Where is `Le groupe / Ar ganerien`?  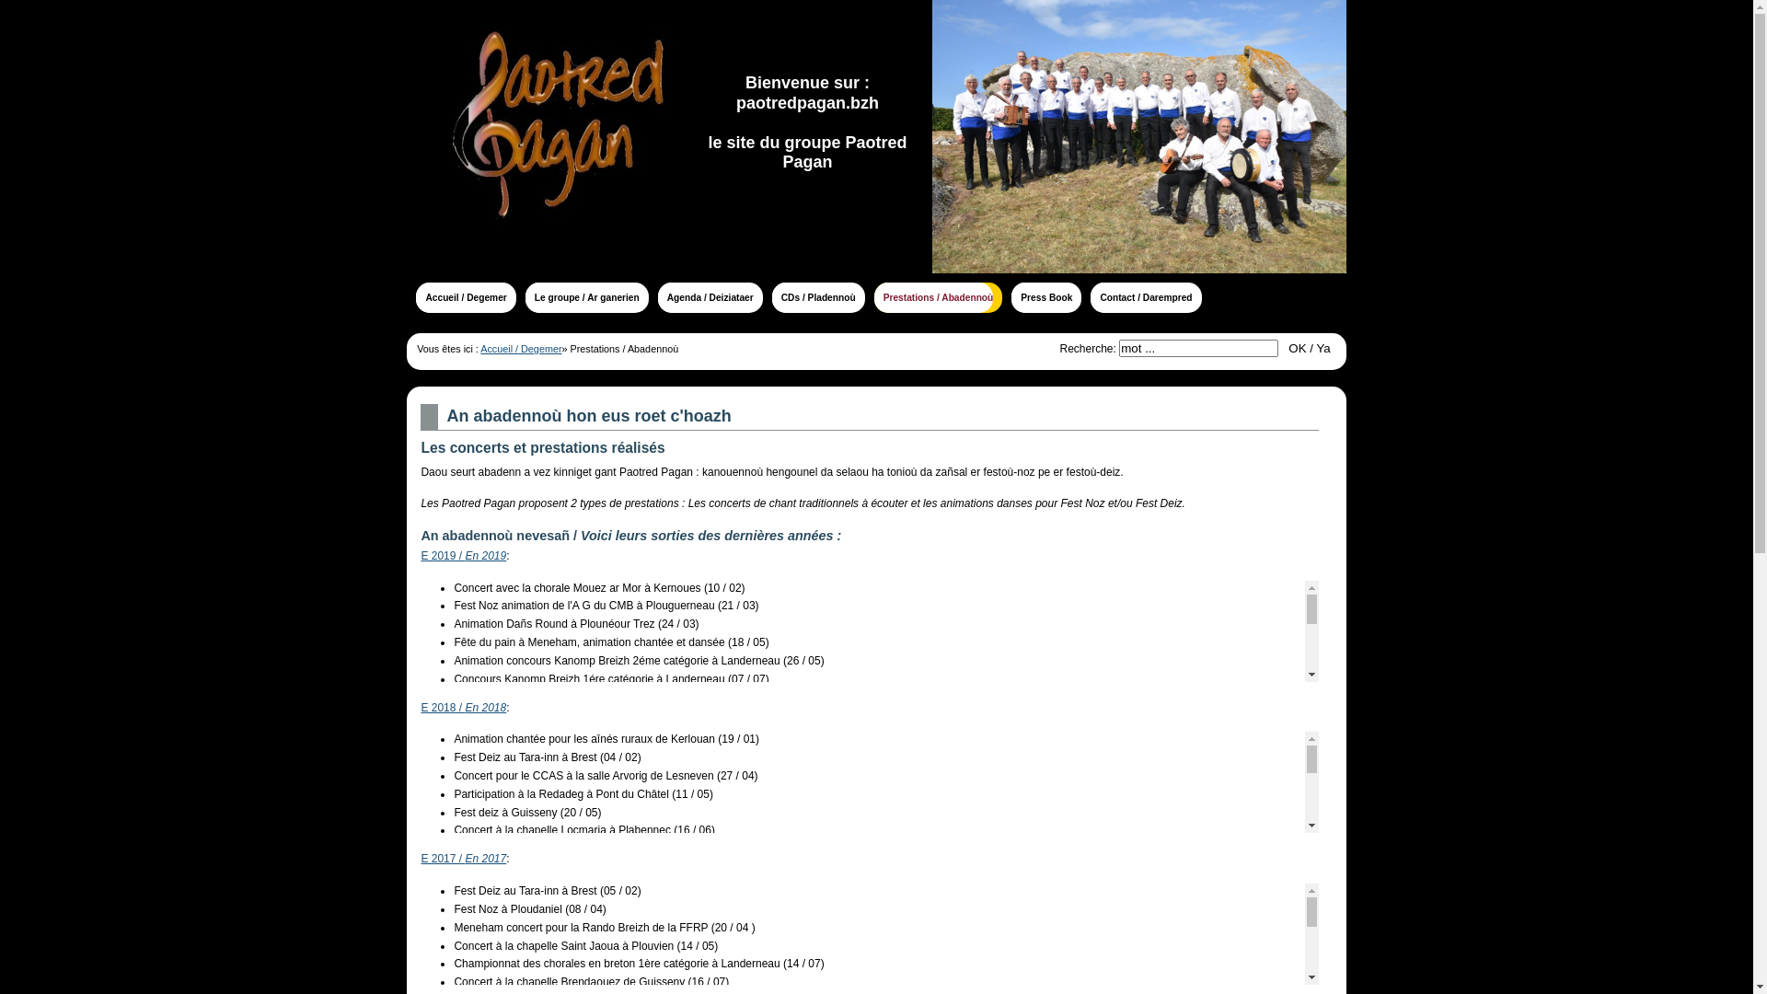 Le groupe / Ar ganerien is located at coordinates (587, 298).